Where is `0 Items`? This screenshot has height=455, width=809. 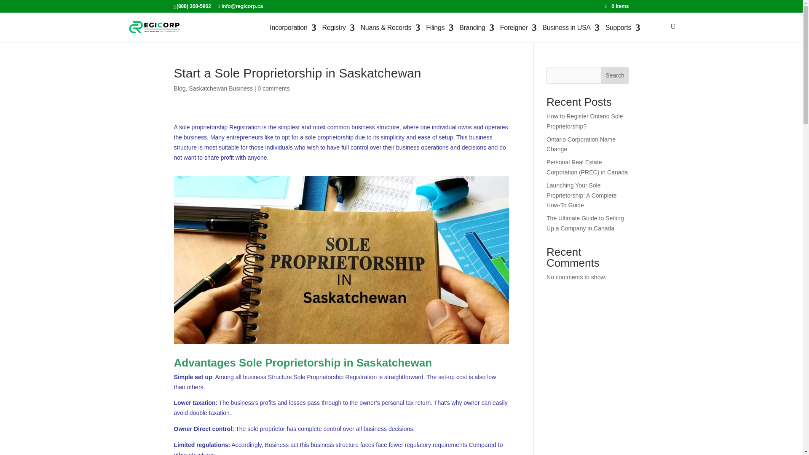
0 Items is located at coordinates (617, 6).